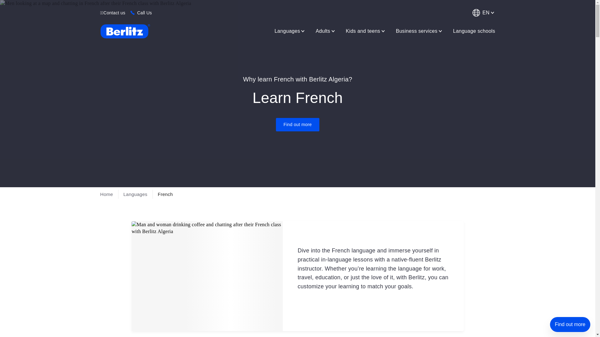  What do you see at coordinates (326, 31) in the screenshot?
I see `Adults` at bounding box center [326, 31].